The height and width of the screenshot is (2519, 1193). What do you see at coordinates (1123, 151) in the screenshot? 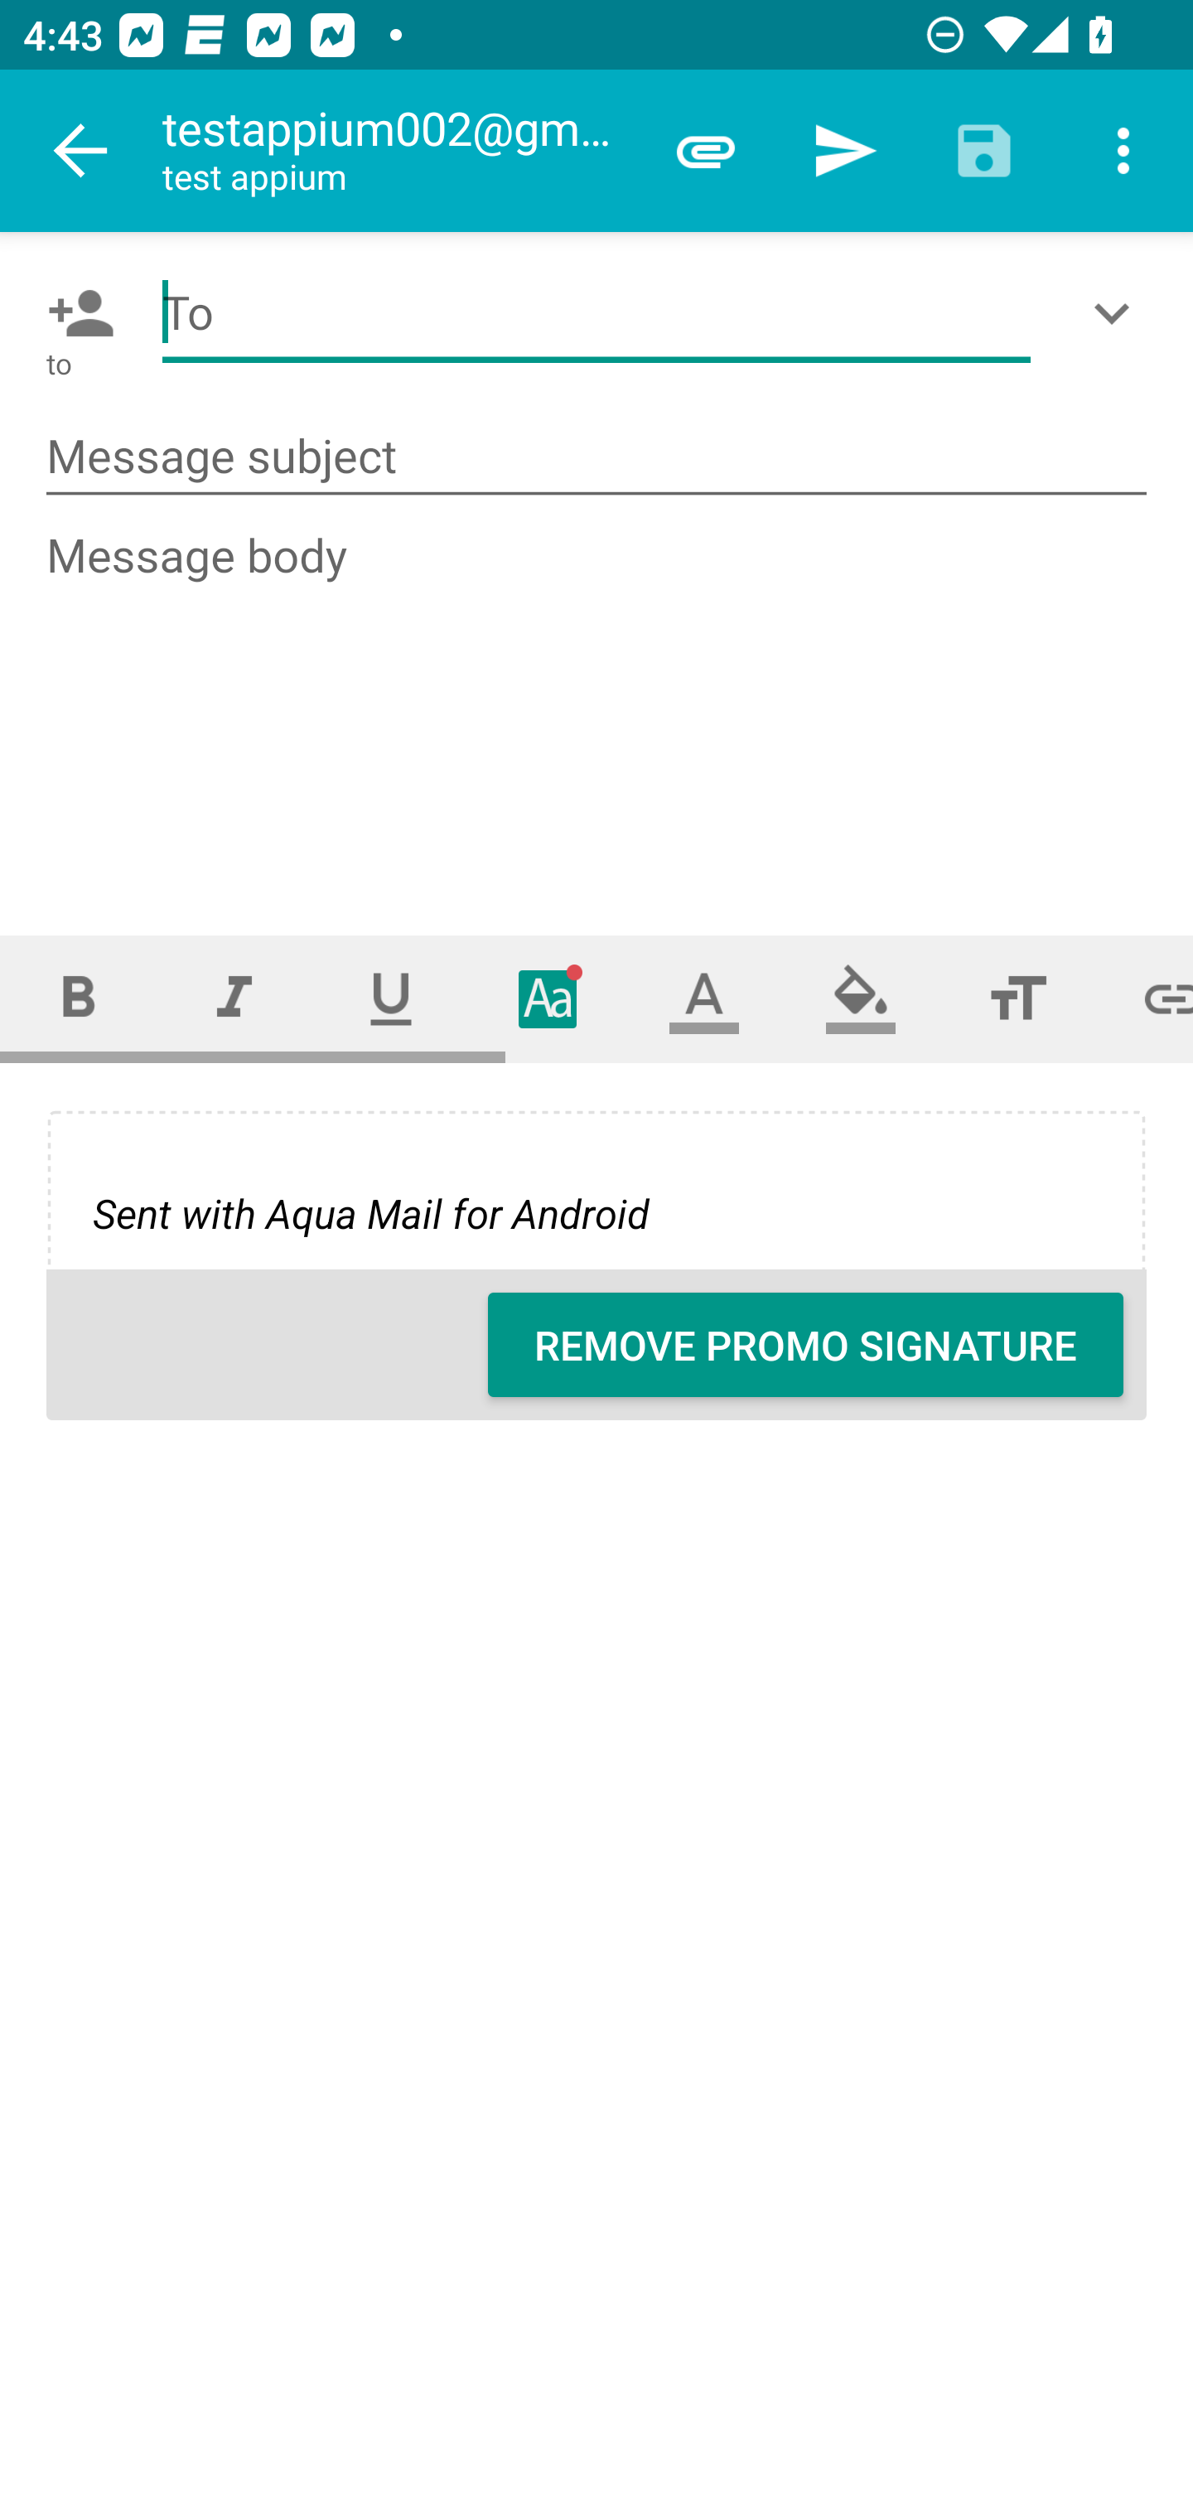
I see `More options` at bounding box center [1123, 151].